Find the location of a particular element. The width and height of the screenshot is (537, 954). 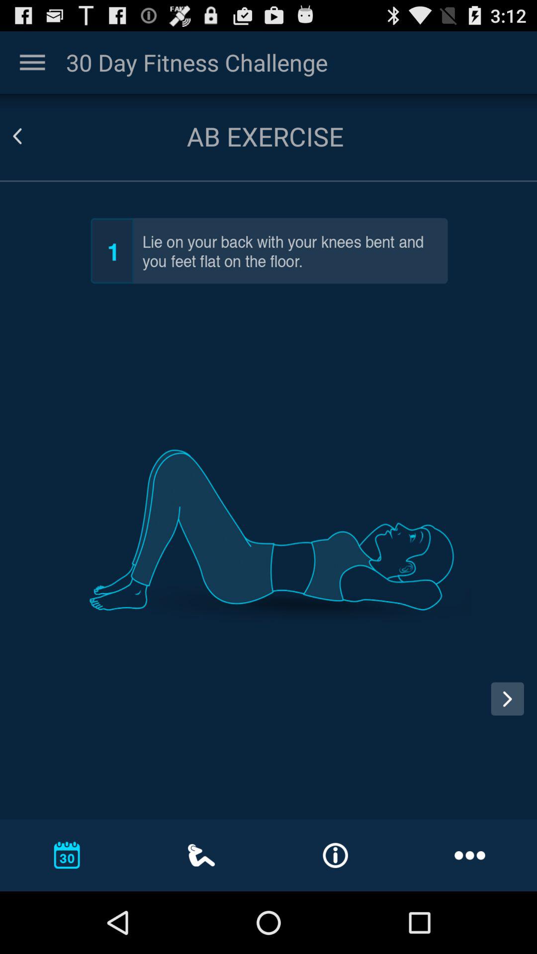

switch next option is located at coordinates (511, 709).